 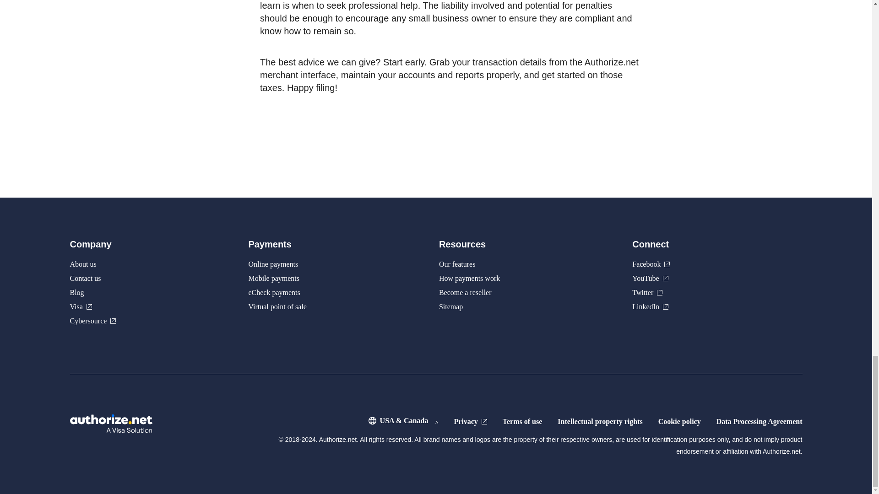 I want to click on Cybersource, so click(x=92, y=321).